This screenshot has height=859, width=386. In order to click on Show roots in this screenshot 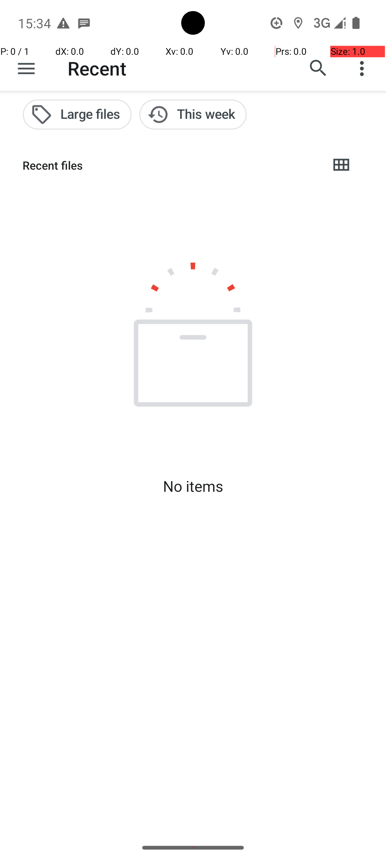, I will do `click(26, 68)`.